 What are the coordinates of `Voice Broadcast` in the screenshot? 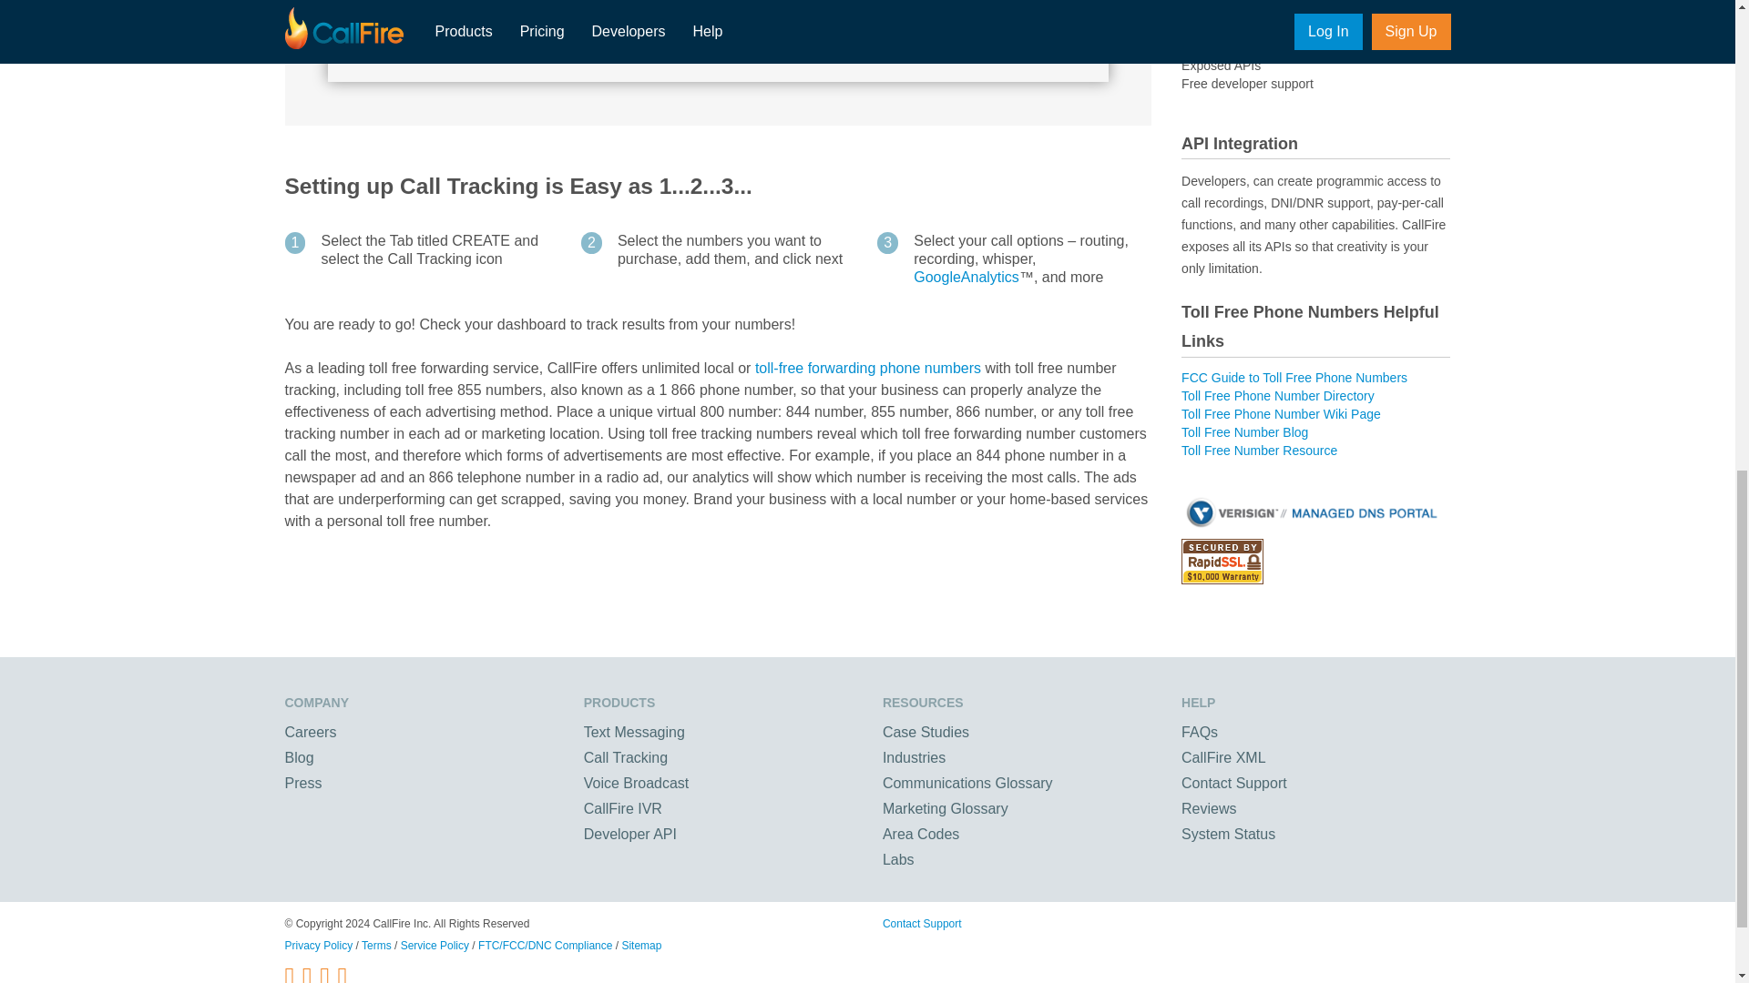 It's located at (636, 783).